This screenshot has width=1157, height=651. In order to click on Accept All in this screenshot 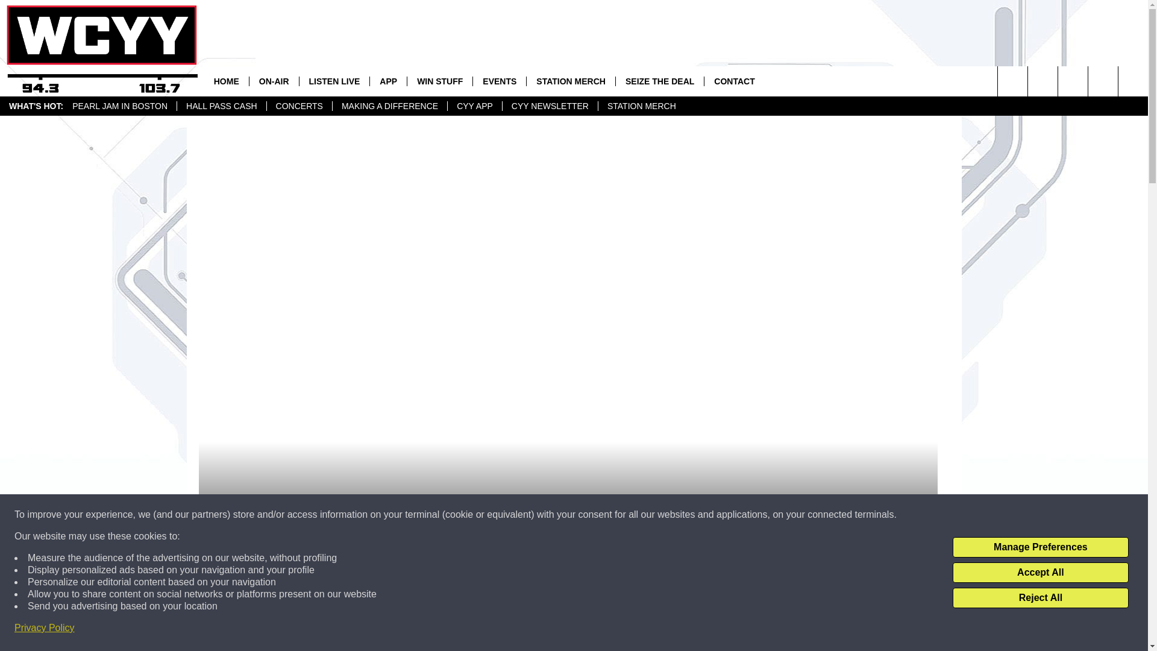, I will do `click(1040, 573)`.